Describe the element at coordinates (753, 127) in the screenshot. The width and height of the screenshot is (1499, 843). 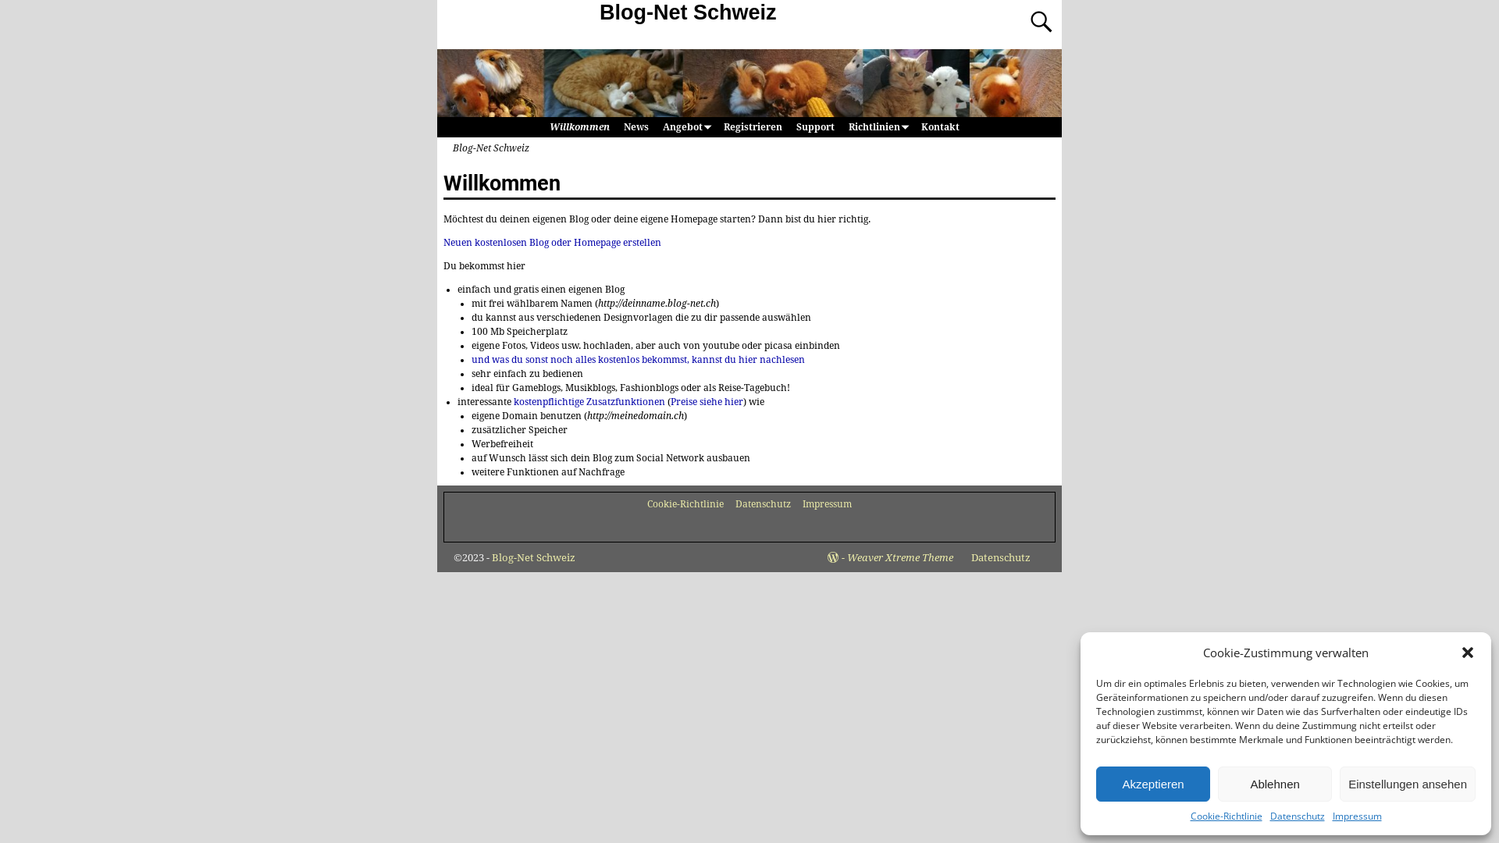
I see `Registrieren` at that location.